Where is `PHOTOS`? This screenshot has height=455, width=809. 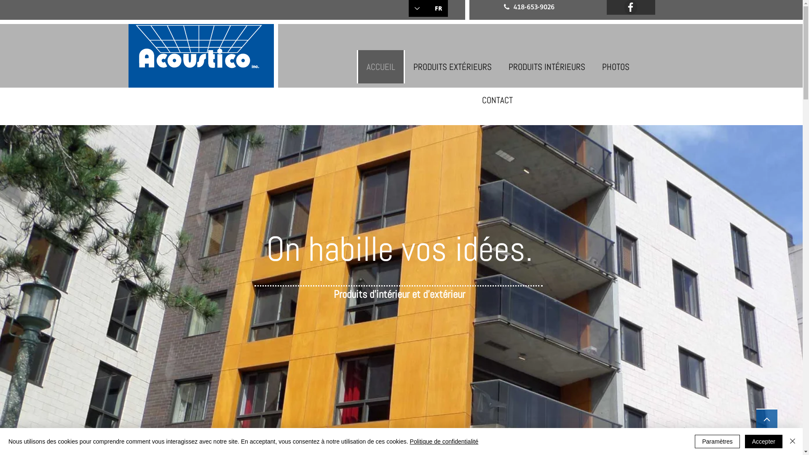
PHOTOS is located at coordinates (615, 67).